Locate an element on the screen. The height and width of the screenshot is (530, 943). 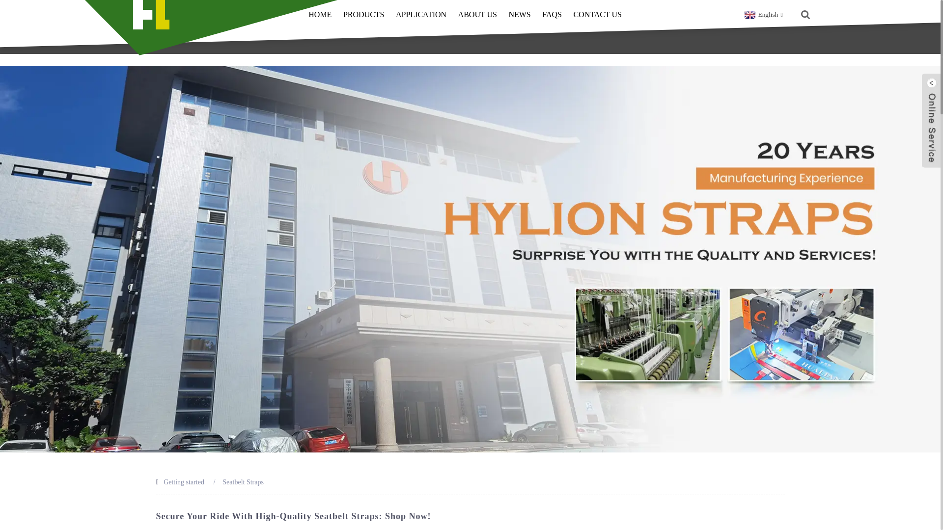
ABOUT US is located at coordinates (477, 15).